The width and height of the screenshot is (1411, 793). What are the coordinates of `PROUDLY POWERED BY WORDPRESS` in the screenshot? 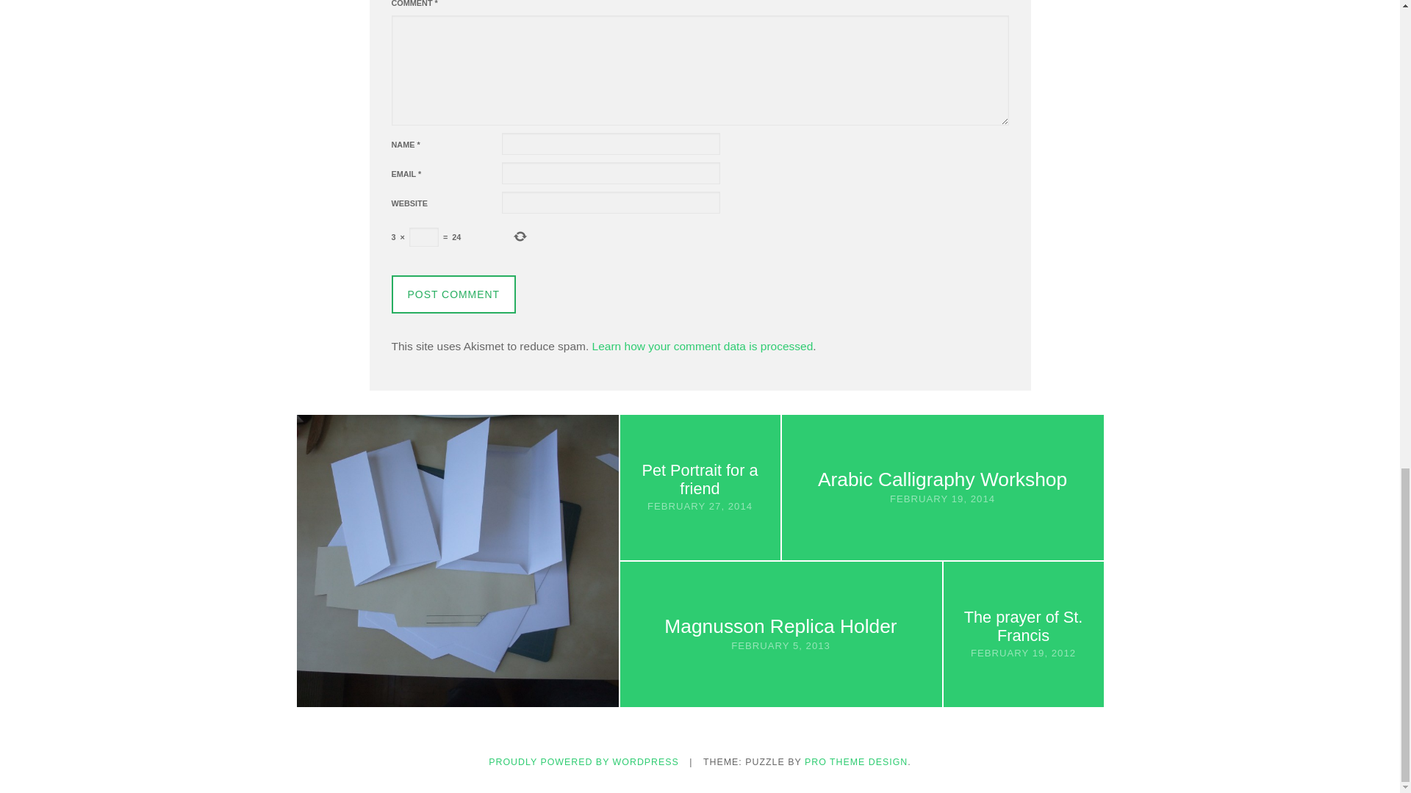 It's located at (584, 762).